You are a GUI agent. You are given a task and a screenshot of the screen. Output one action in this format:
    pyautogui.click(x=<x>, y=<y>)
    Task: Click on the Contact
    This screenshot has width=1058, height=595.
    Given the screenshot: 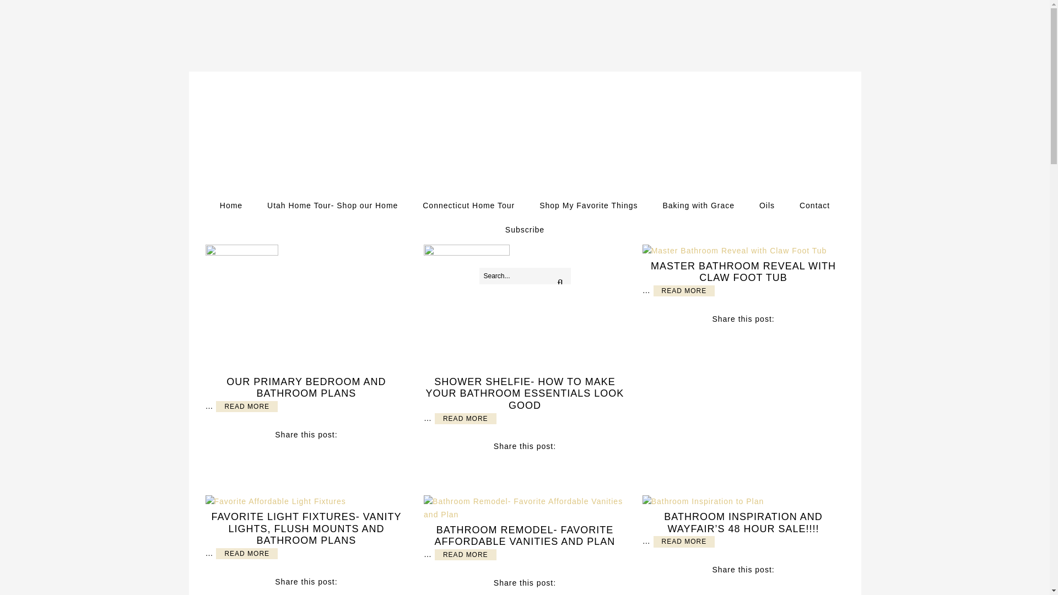 What is the action you would take?
    pyautogui.click(x=814, y=205)
    